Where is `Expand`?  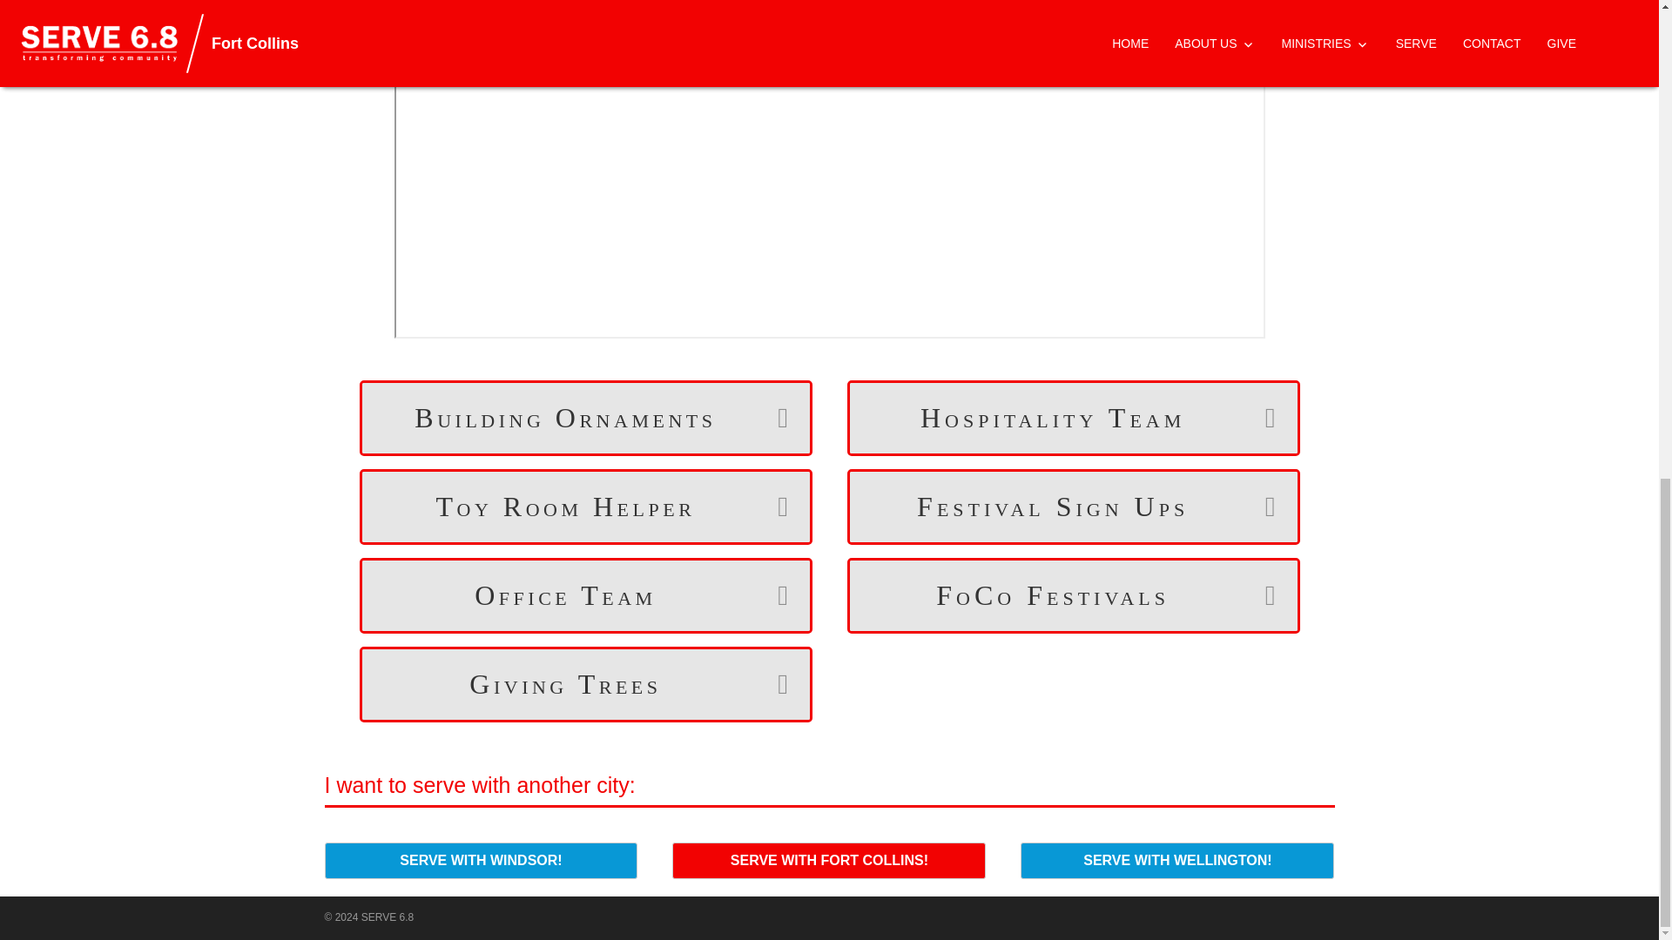 Expand is located at coordinates (1259, 595).